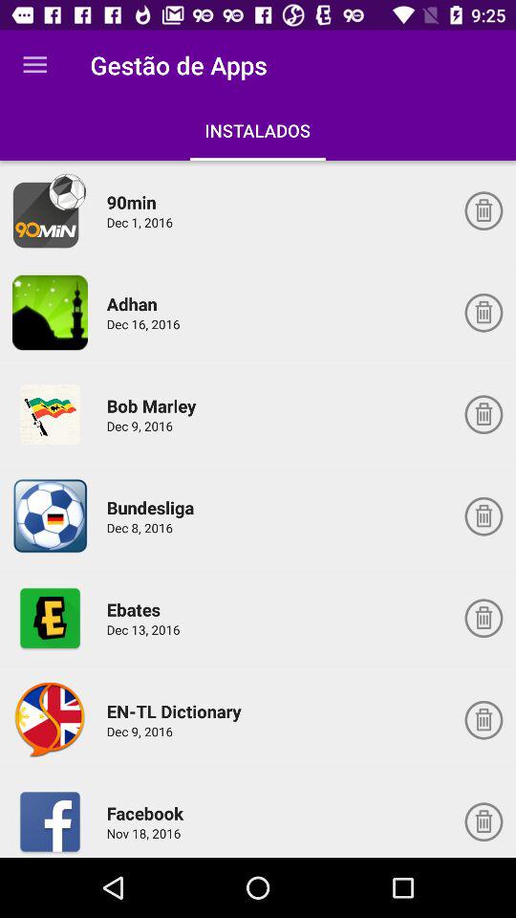  What do you see at coordinates (484, 618) in the screenshot?
I see `delete app` at bounding box center [484, 618].